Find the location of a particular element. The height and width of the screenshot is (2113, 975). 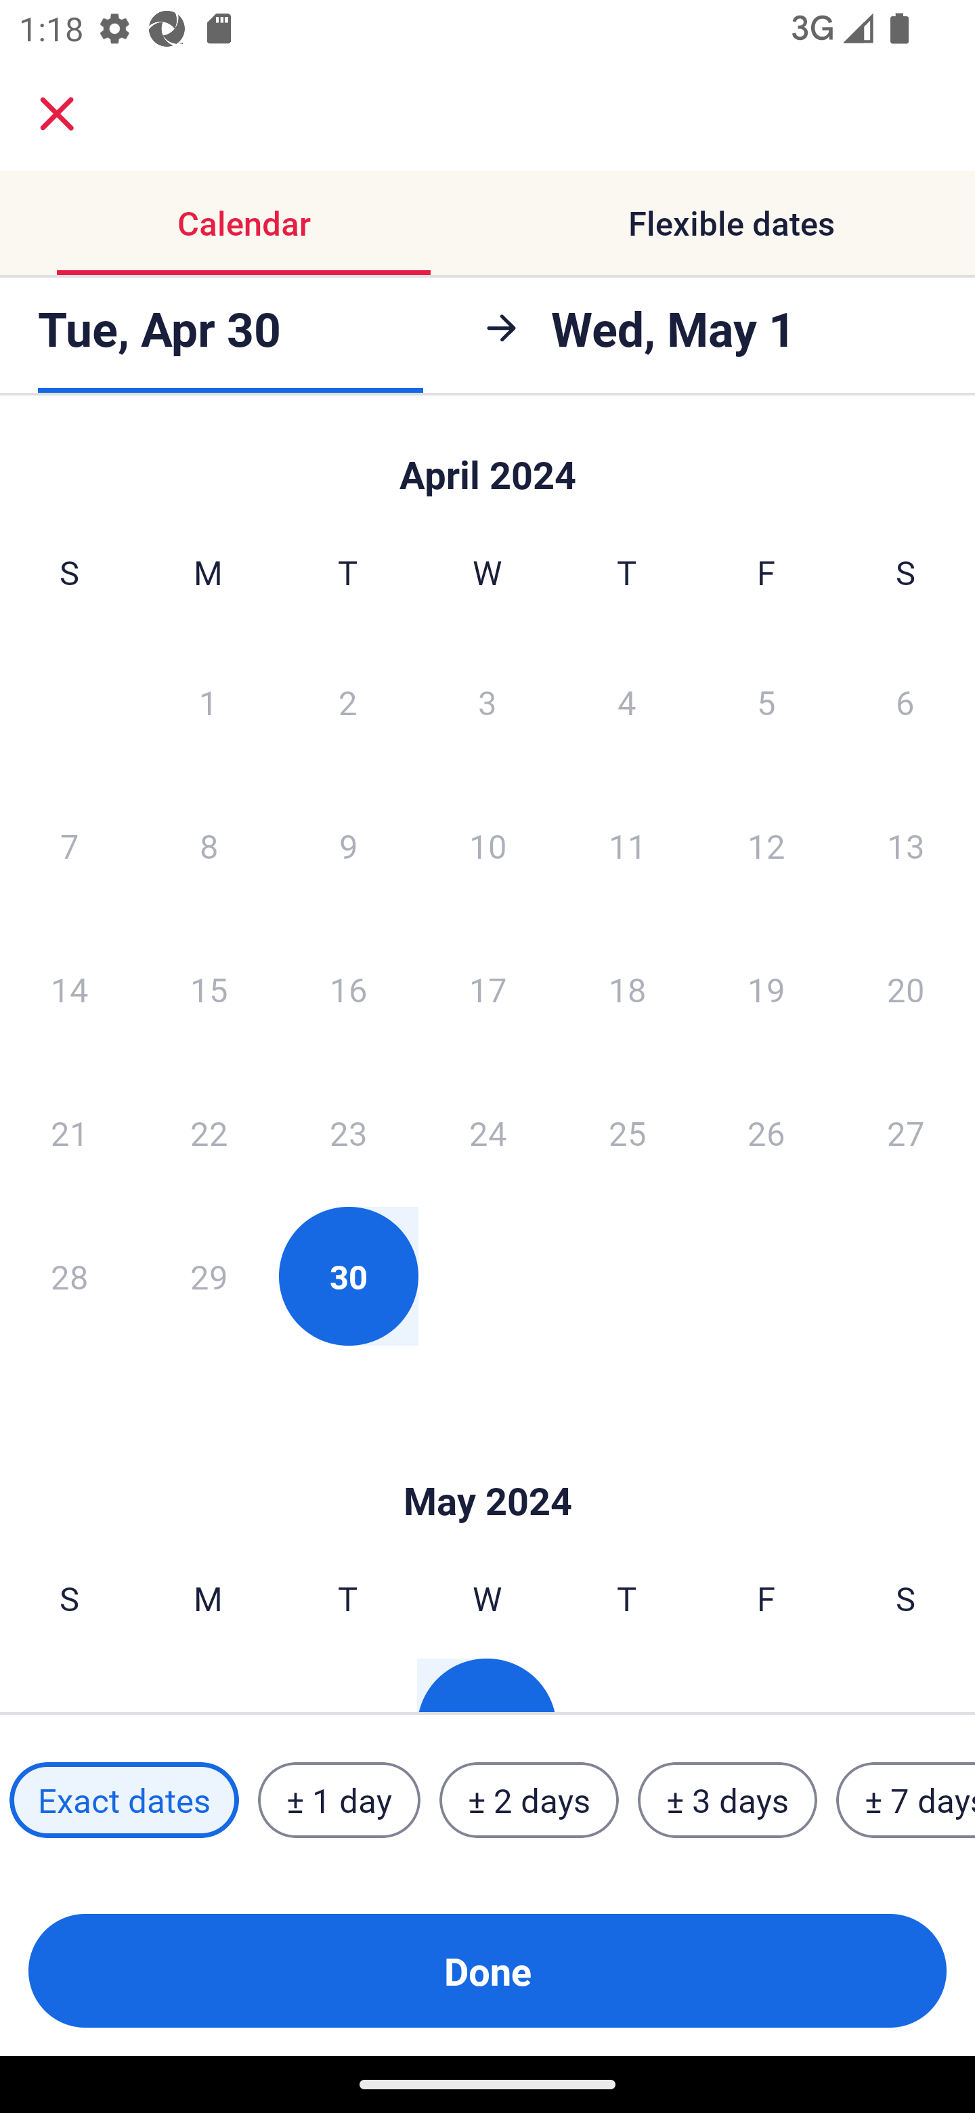

close. is located at coordinates (57, 114).